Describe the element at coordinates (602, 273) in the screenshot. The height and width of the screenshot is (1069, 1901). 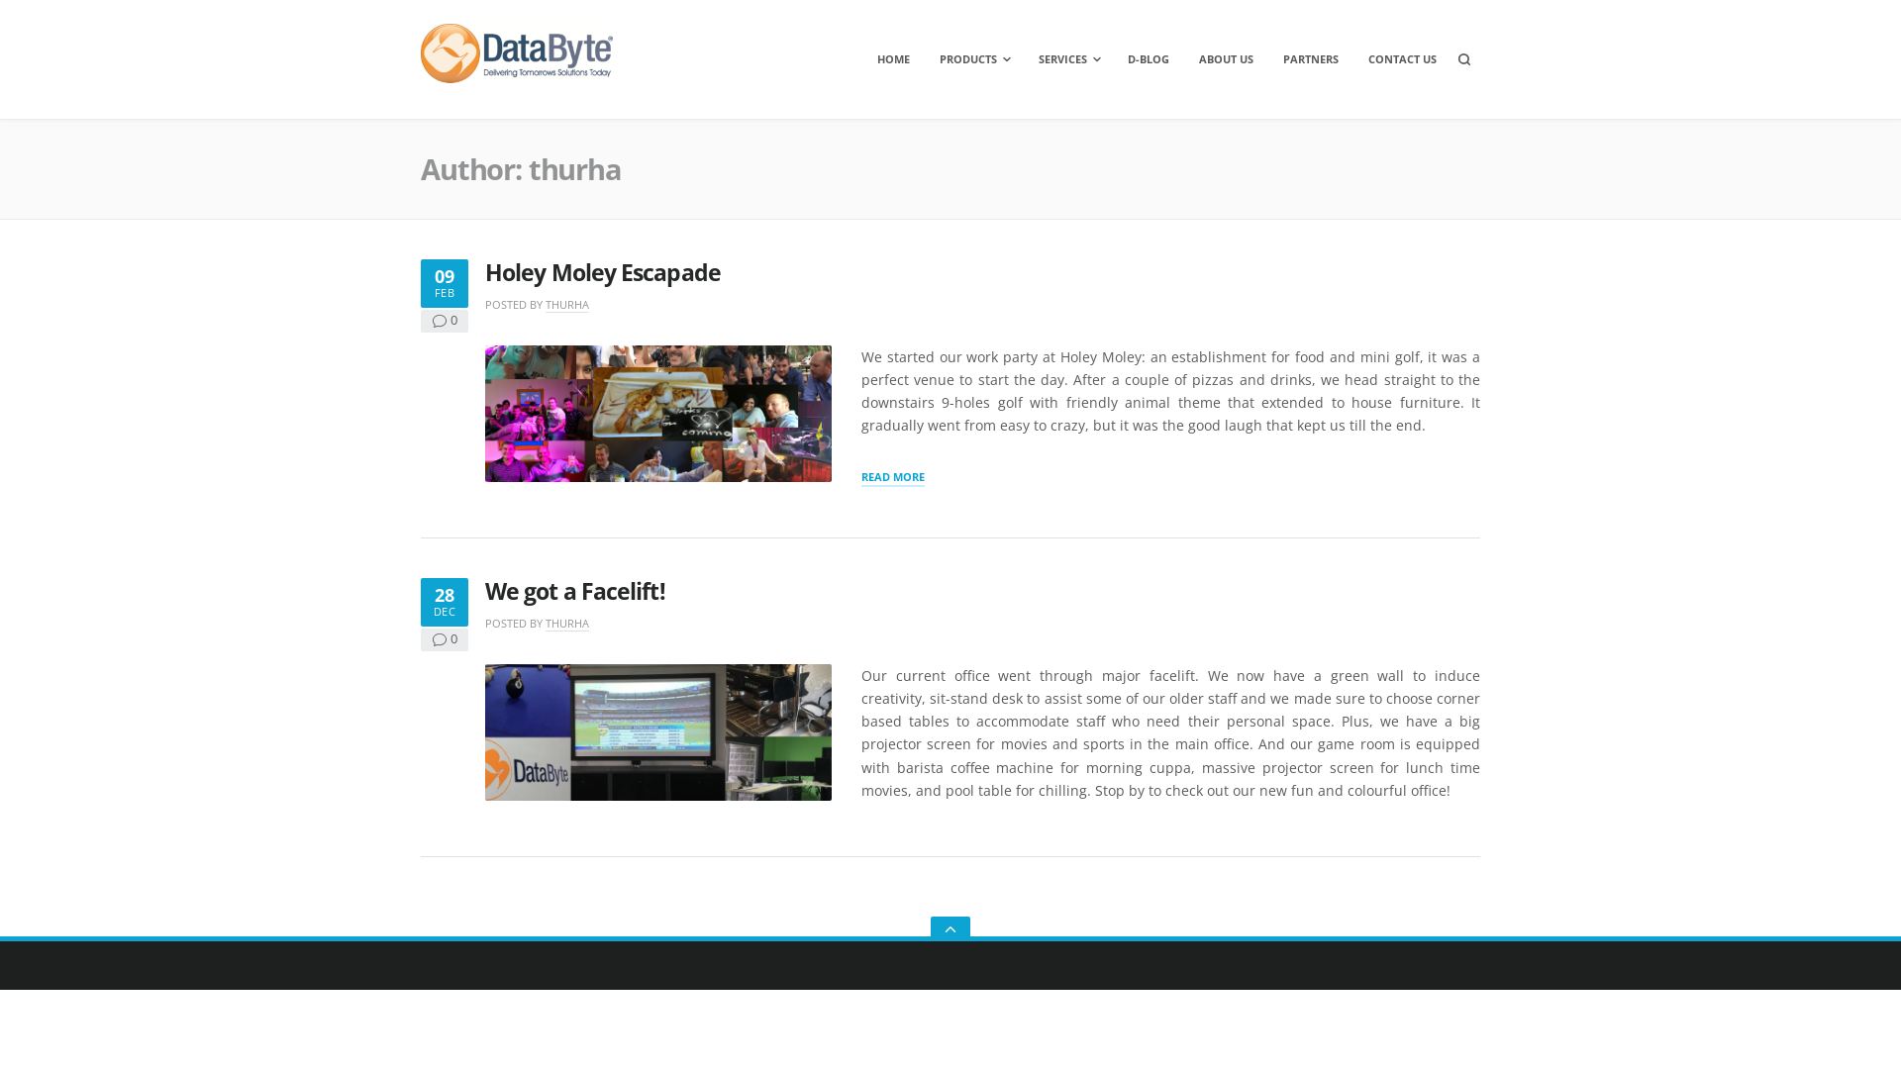
I see `Holey Moley Escapade` at that location.